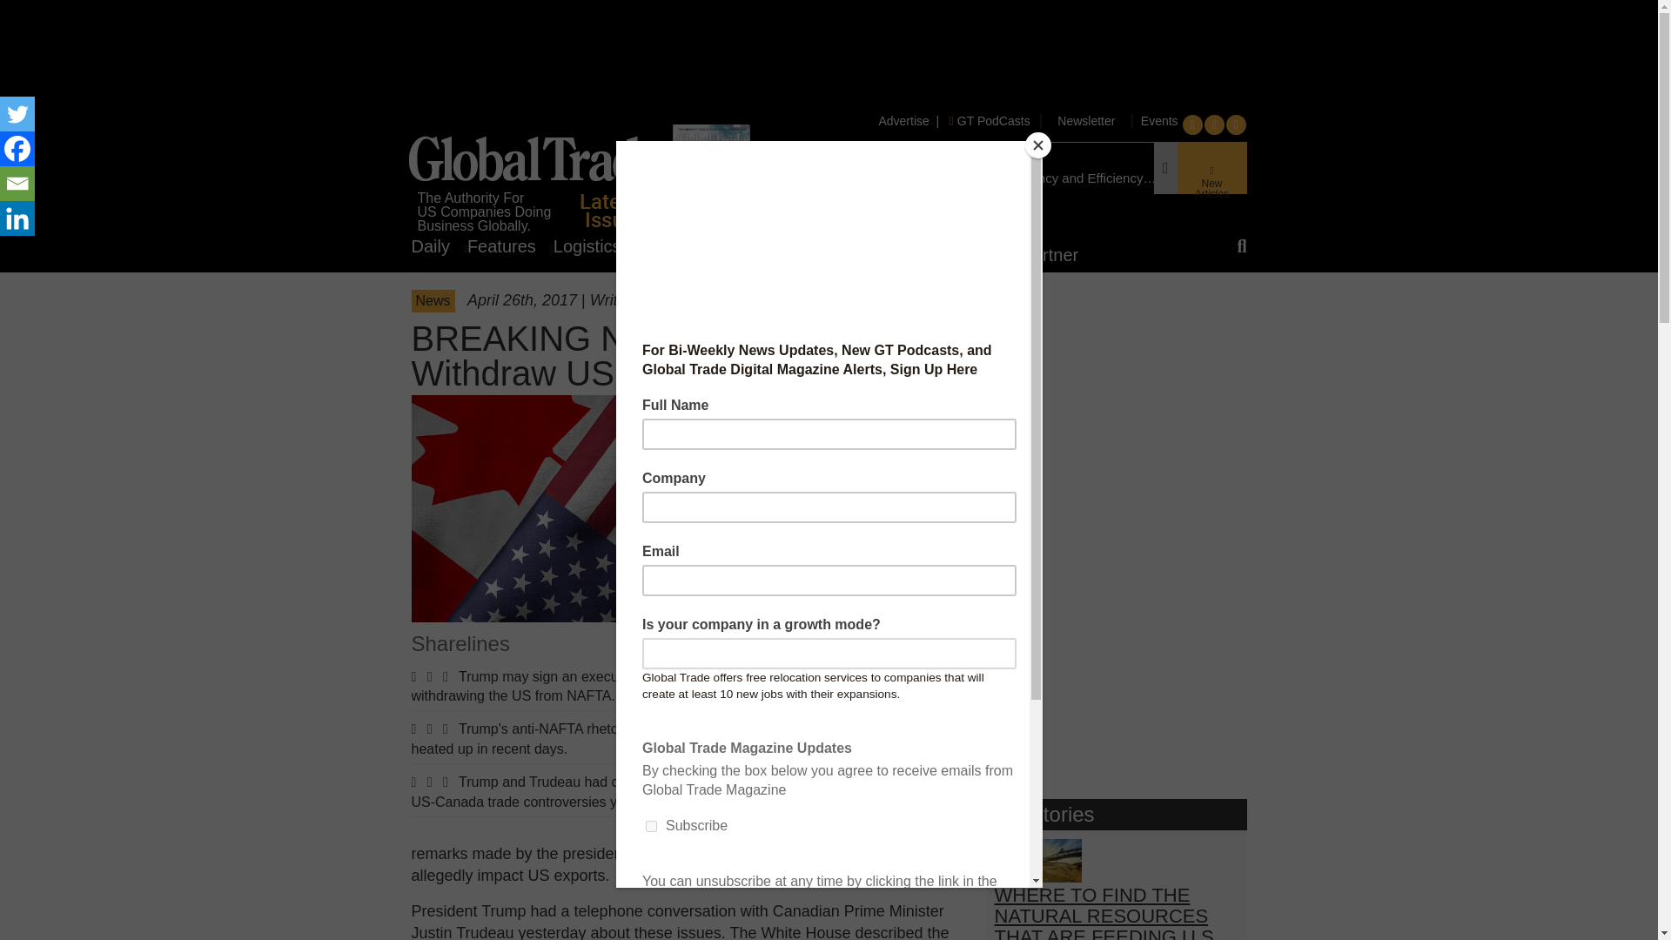 The height and width of the screenshot is (940, 1671). I want to click on Newsletter, so click(1086, 120).